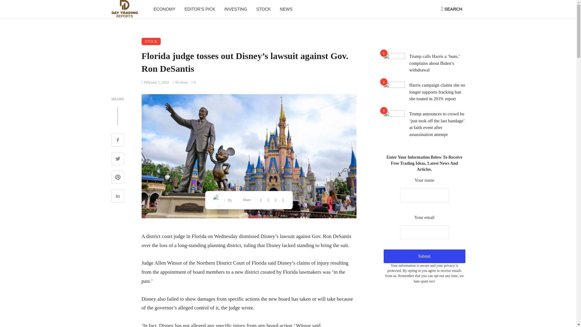  What do you see at coordinates (194, 82) in the screenshot?
I see `0` at bounding box center [194, 82].